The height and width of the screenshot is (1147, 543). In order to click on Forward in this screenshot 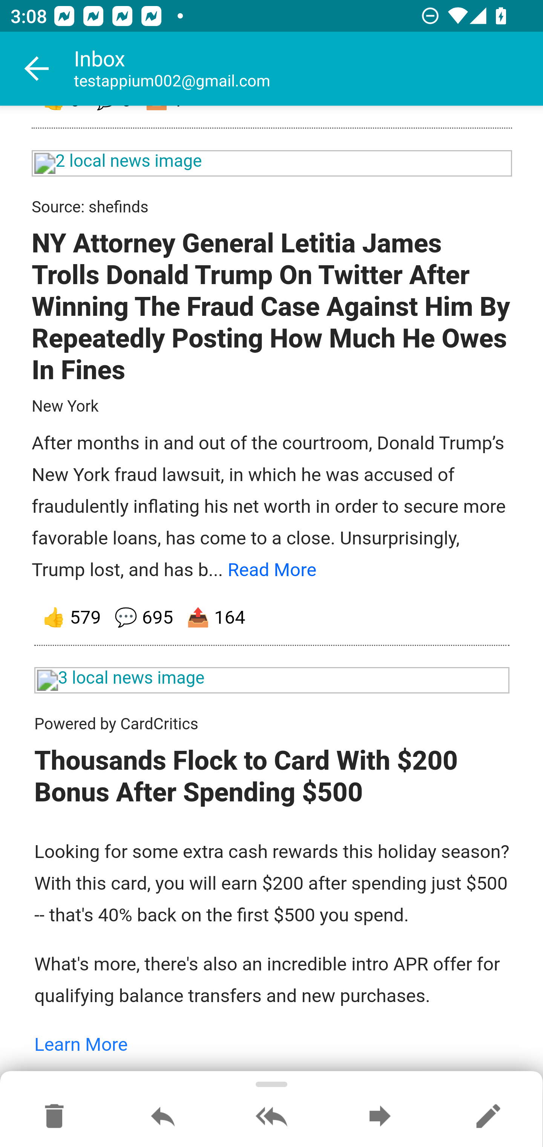, I will do `click(380, 1117)`.